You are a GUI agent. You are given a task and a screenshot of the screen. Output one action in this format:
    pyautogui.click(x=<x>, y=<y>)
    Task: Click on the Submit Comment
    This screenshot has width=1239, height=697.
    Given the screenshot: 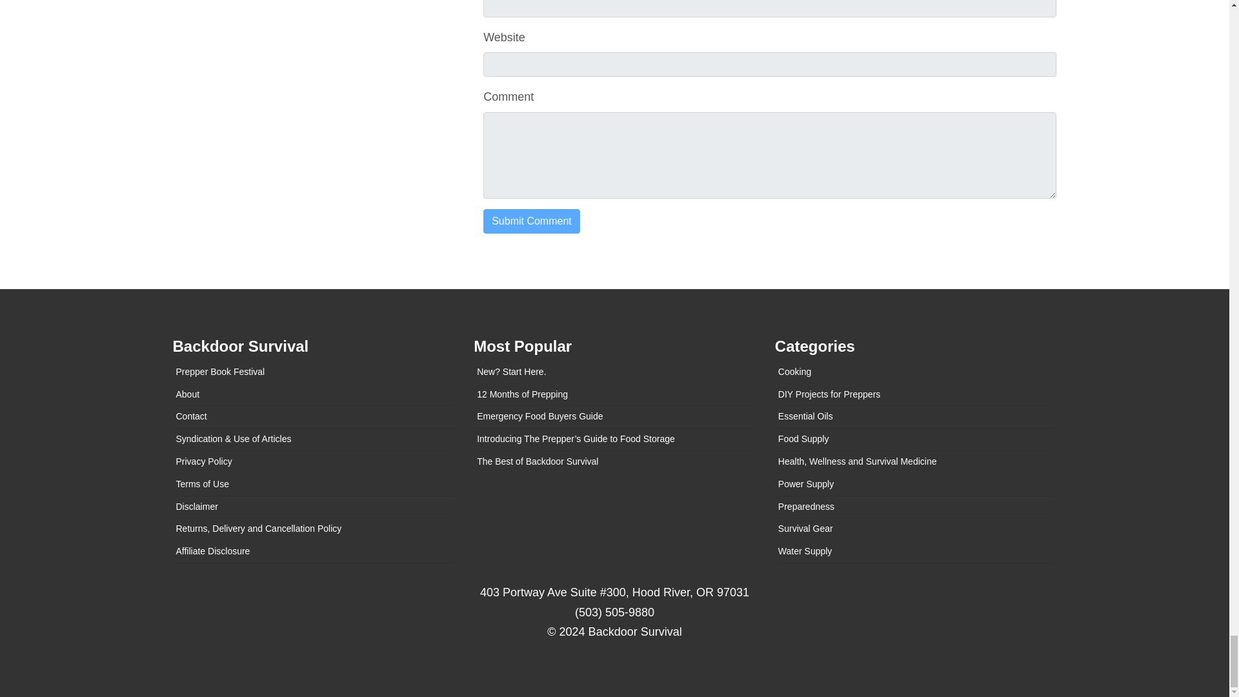 What is the action you would take?
    pyautogui.click(x=531, y=221)
    